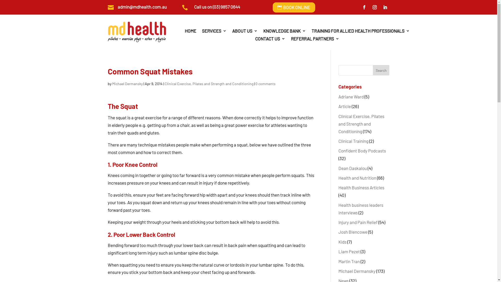 Image resolution: width=501 pixels, height=282 pixels. I want to click on Follow on LinkedIn, so click(385, 7).